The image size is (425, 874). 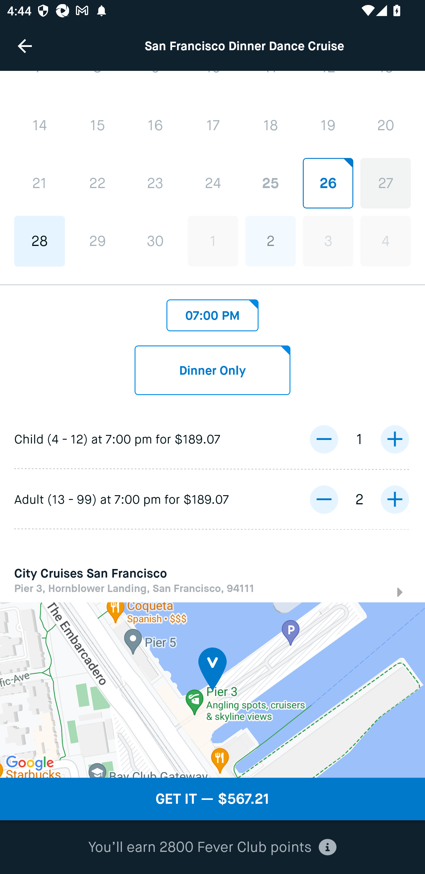 I want to click on 23, so click(x=155, y=183).